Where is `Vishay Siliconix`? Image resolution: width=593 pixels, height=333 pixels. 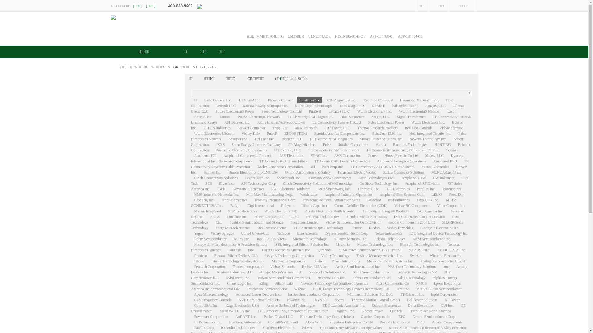
Vishay Siliconix is located at coordinates (282, 267).